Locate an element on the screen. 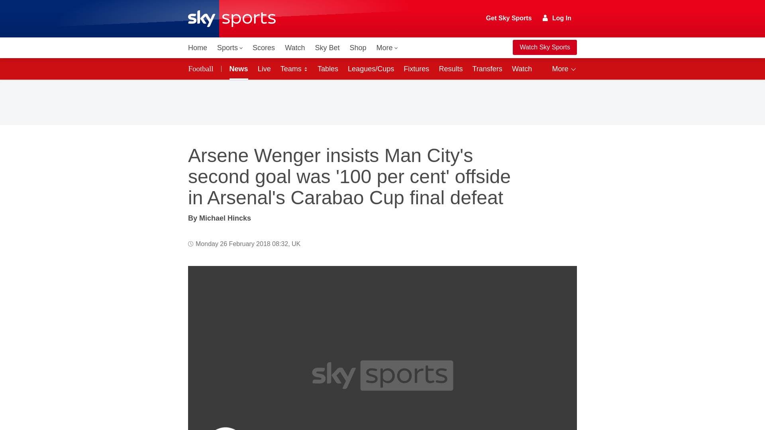  Sports is located at coordinates (229, 48).